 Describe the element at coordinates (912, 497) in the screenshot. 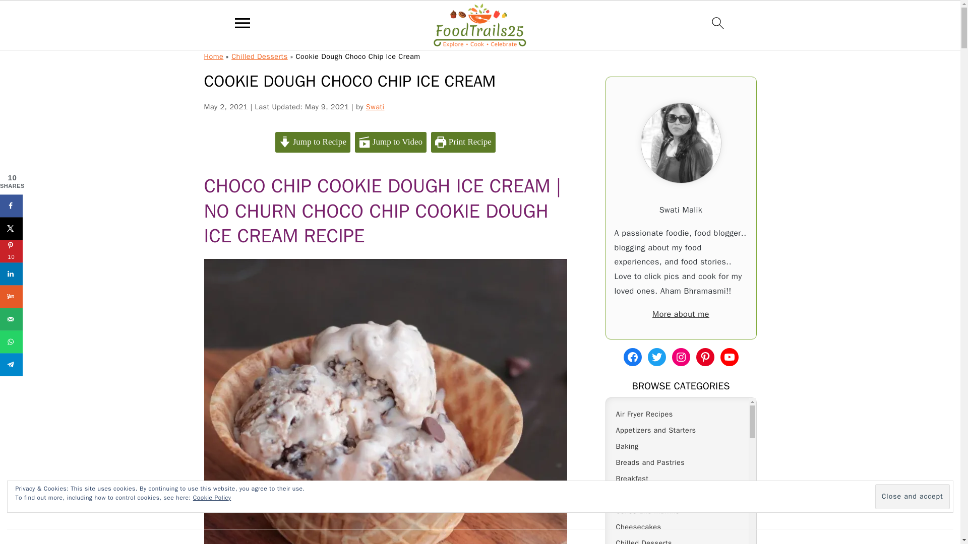

I see `Close and accept` at that location.